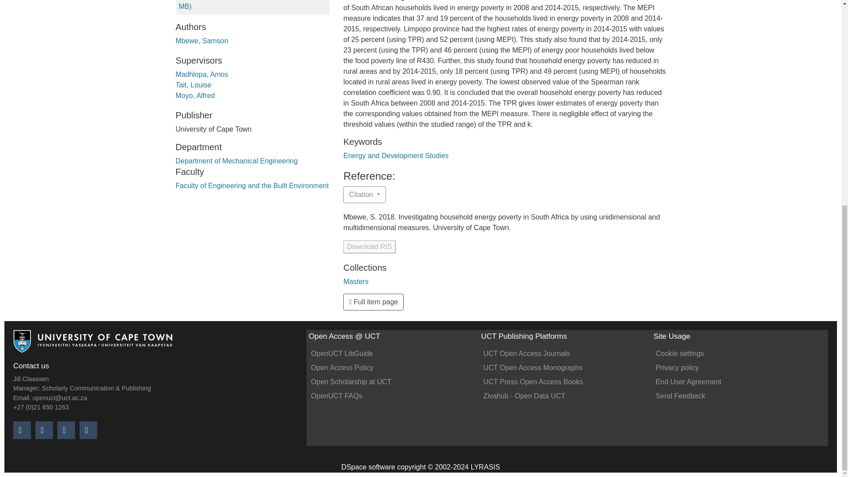  Describe the element at coordinates (396, 155) in the screenshot. I see `Energy and Development Studies` at that location.